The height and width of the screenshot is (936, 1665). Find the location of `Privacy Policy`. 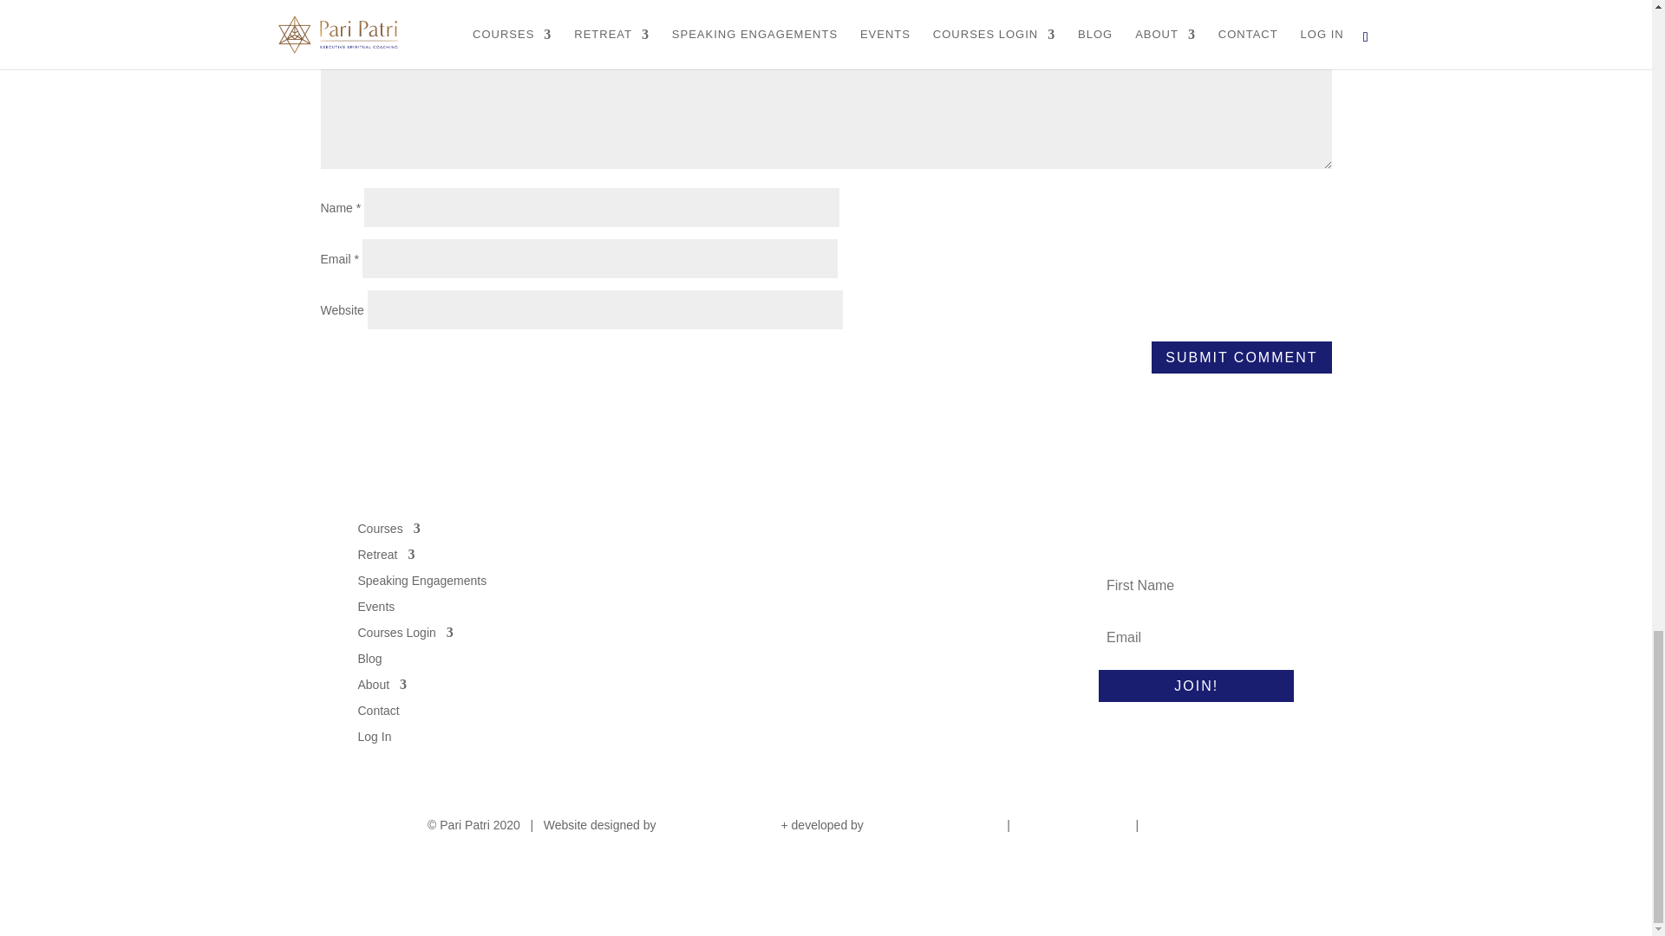

Privacy Policy is located at coordinates (1186, 825).